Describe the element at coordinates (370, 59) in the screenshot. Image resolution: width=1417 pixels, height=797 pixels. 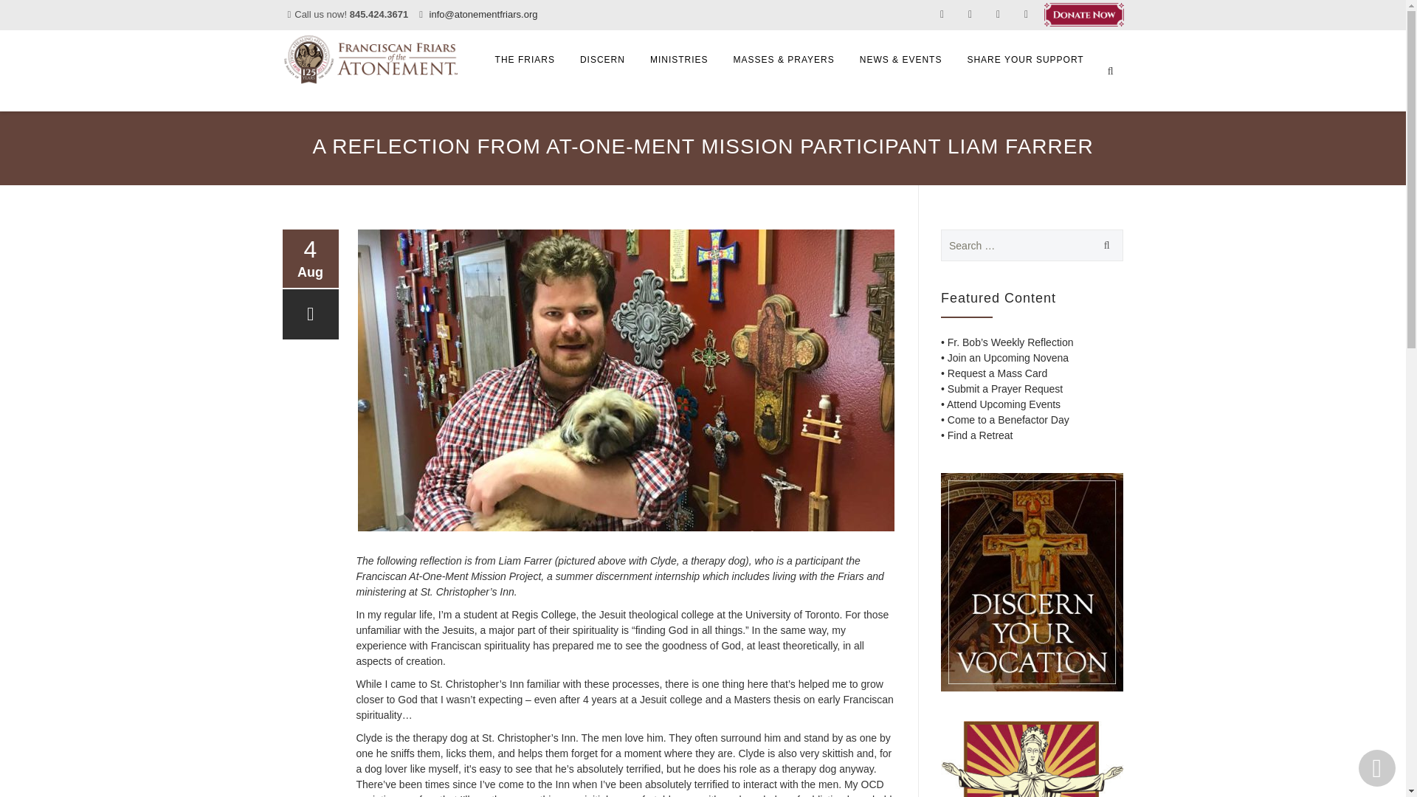
I see `Franciscan Friars of the Atonement` at that location.